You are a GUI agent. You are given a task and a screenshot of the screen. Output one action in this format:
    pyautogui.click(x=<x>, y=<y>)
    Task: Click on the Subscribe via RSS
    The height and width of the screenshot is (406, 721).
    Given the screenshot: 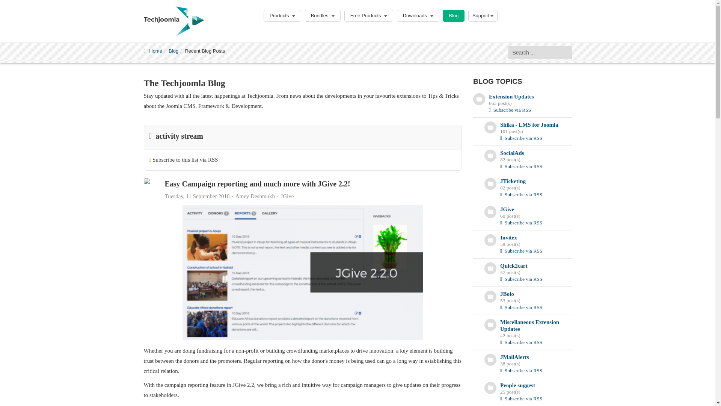 What is the action you would take?
    pyautogui.click(x=521, y=194)
    